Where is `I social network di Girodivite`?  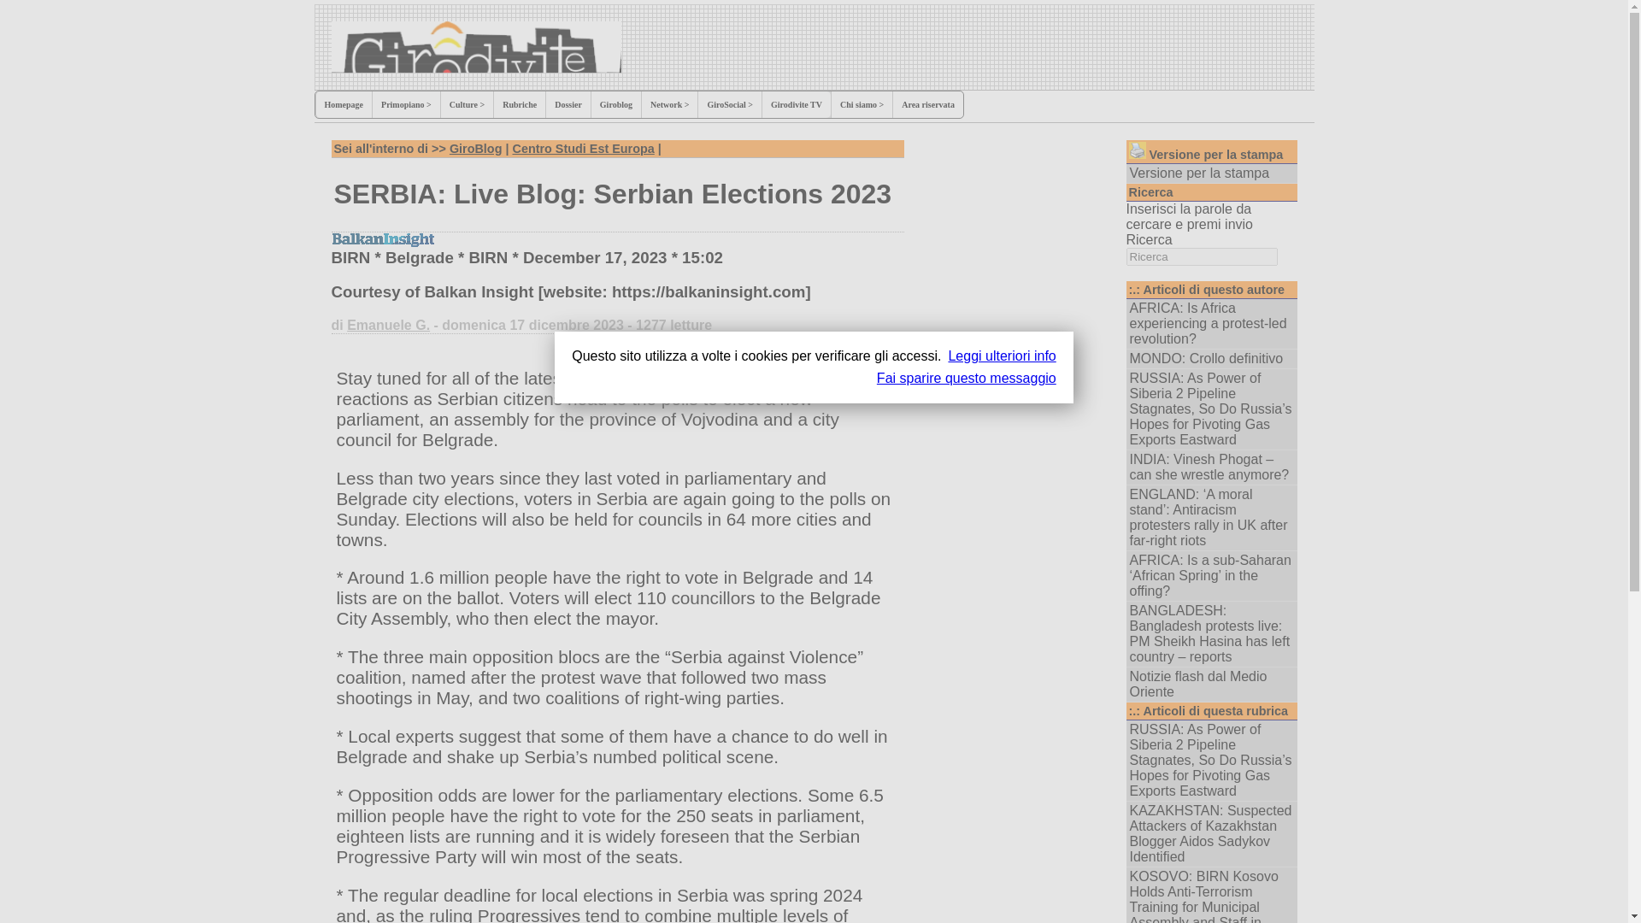
I social network di Girodivite is located at coordinates (729, 104).